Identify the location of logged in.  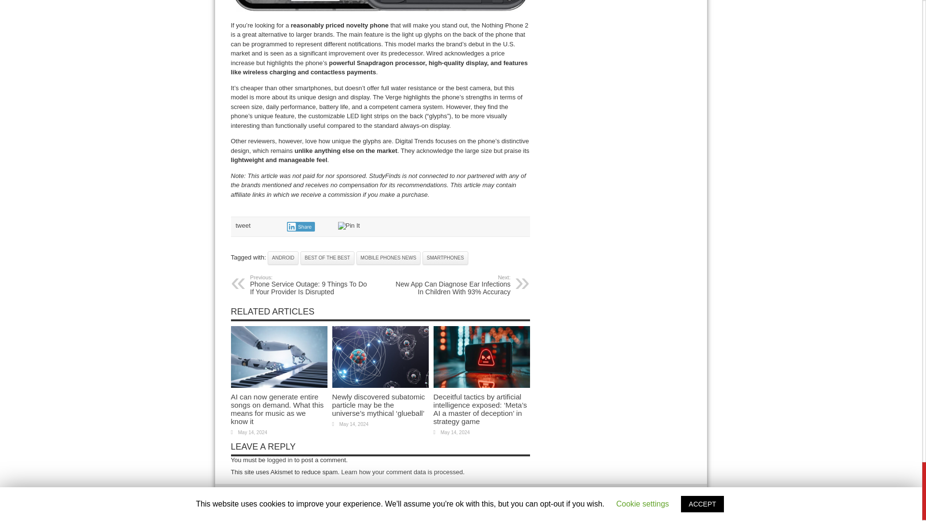
(280, 460).